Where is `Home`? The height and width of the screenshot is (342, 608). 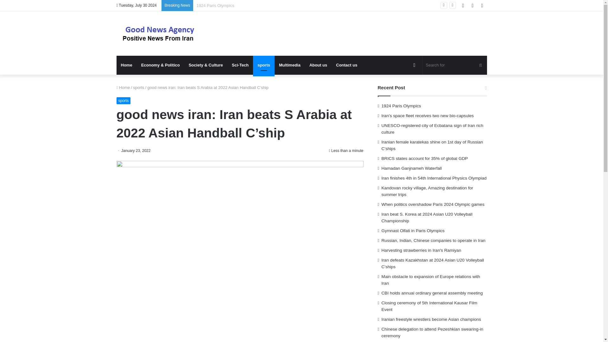 Home is located at coordinates (127, 65).